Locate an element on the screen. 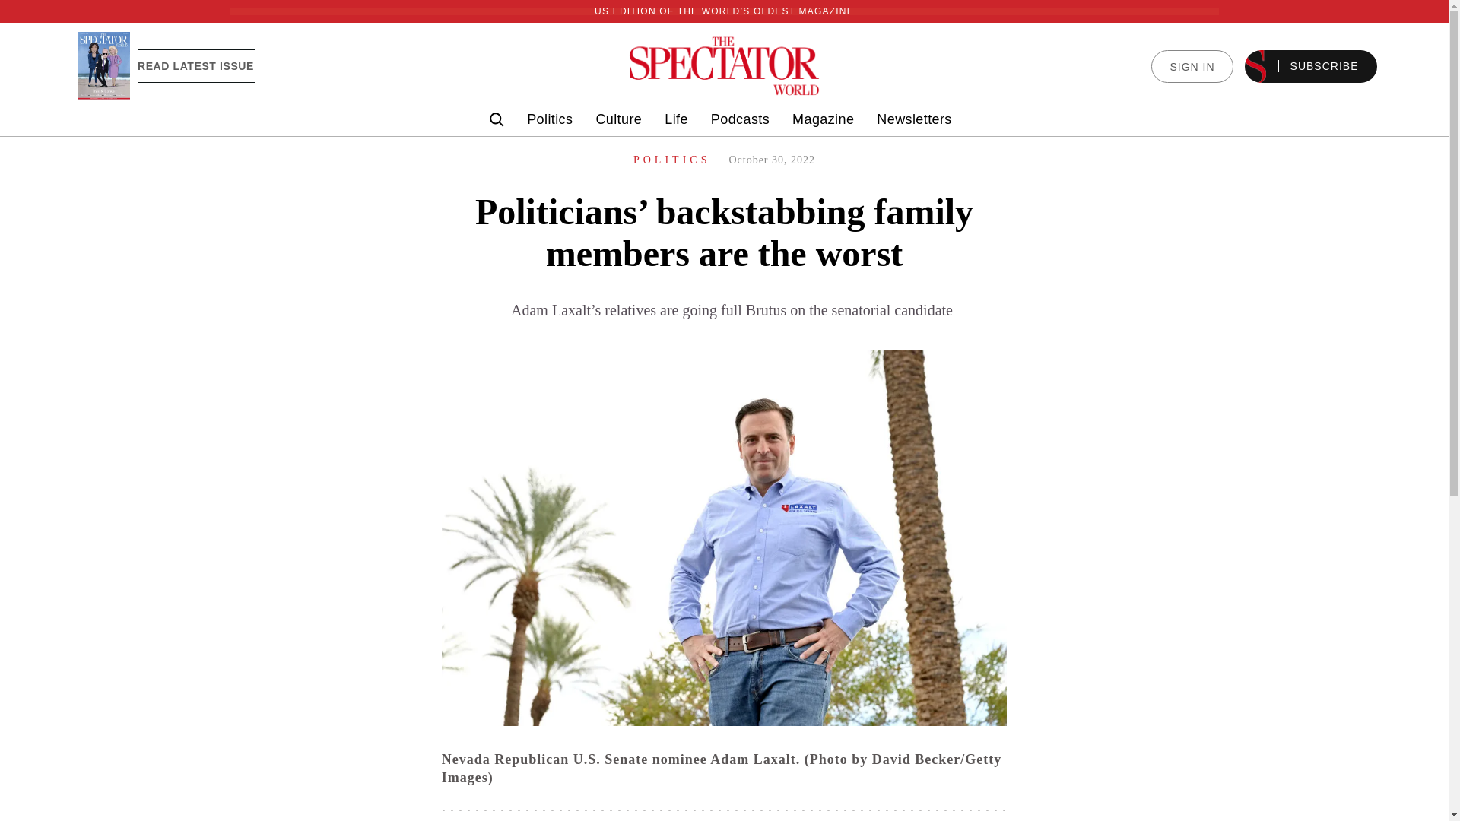 The width and height of the screenshot is (1460, 821). Life is located at coordinates (675, 119).